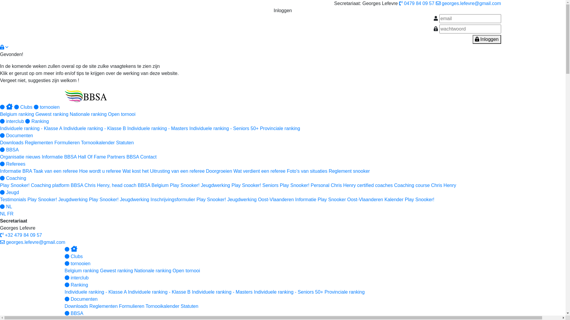 This screenshot has height=320, width=570. What do you see at coordinates (33, 242) in the screenshot?
I see `georges.lefevre@gmail.com` at bounding box center [33, 242].